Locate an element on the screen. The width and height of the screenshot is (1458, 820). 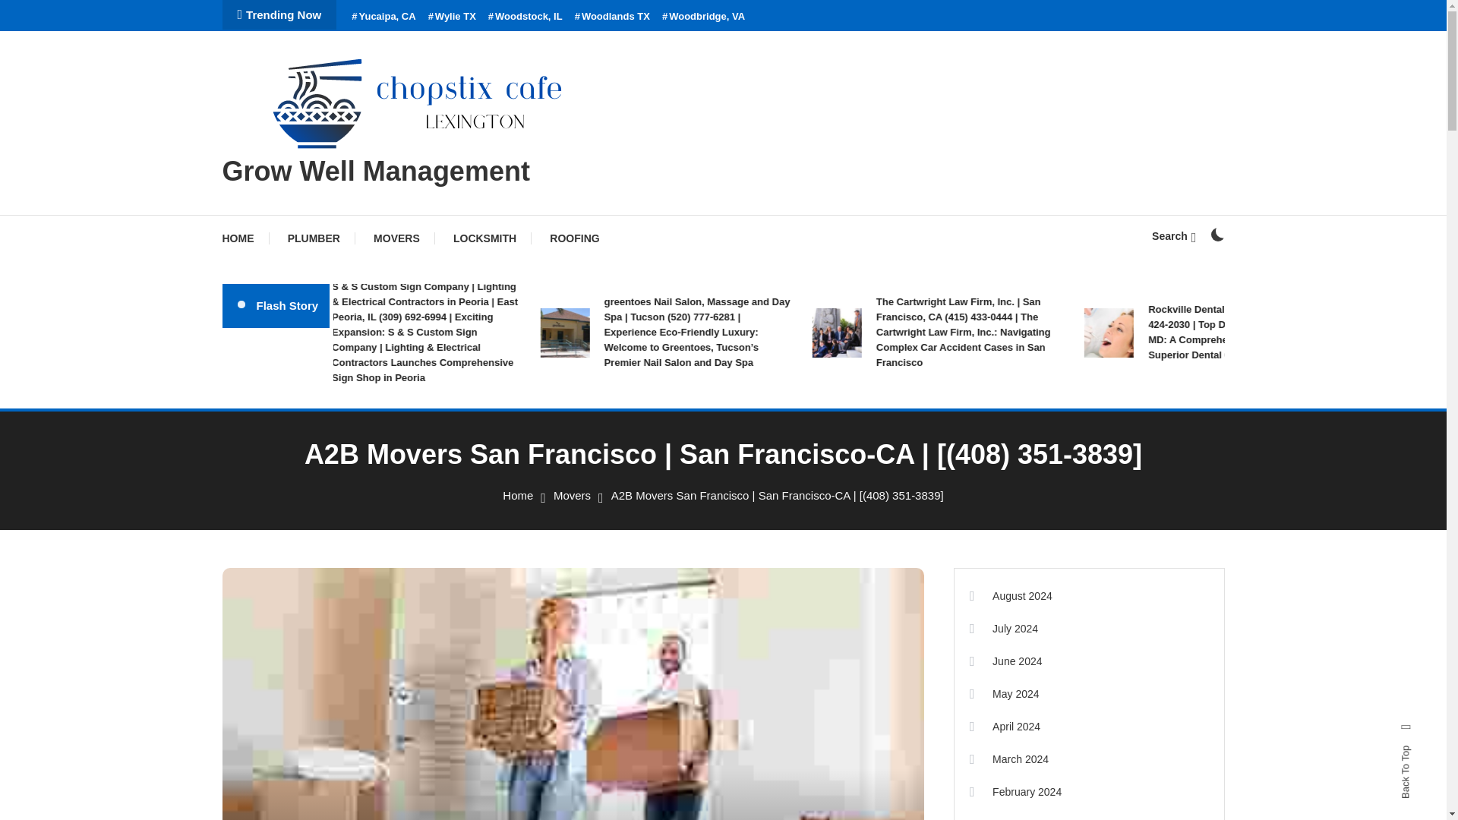
Movers is located at coordinates (572, 495).